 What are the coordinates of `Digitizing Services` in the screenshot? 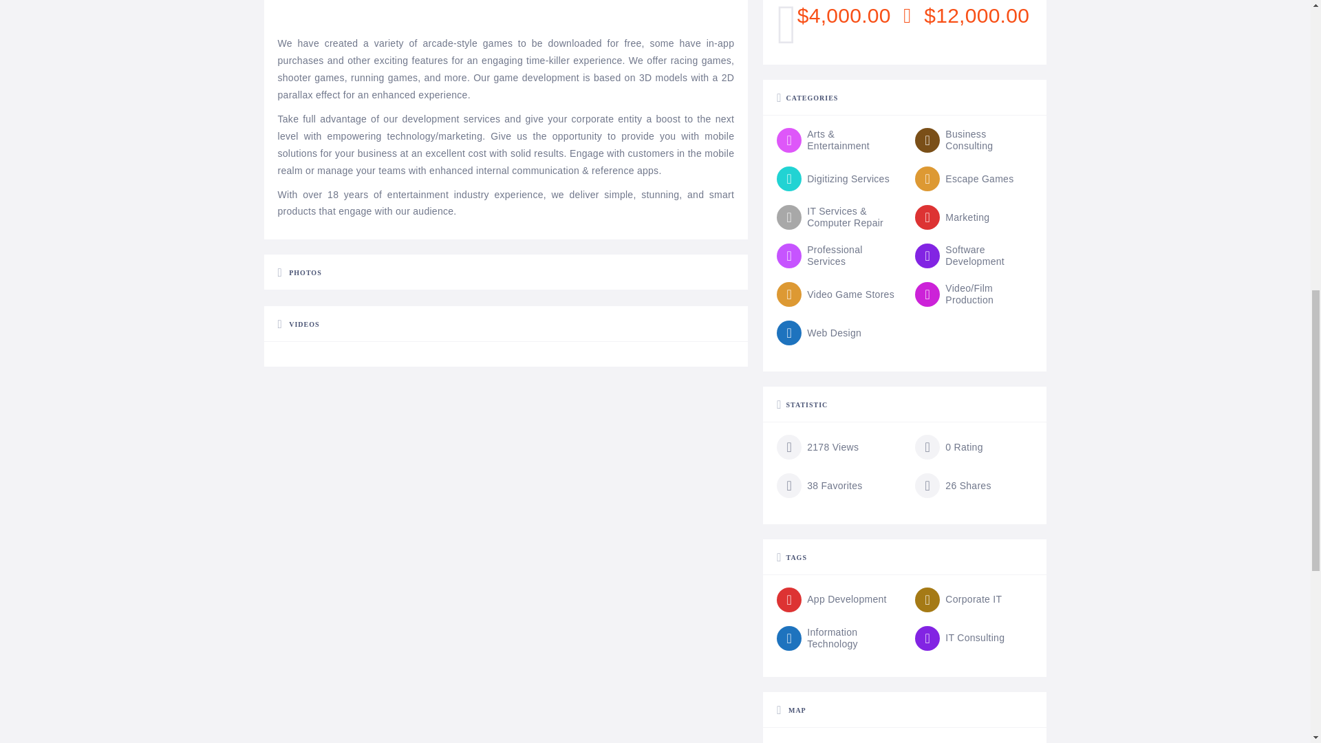 It's located at (833, 178).